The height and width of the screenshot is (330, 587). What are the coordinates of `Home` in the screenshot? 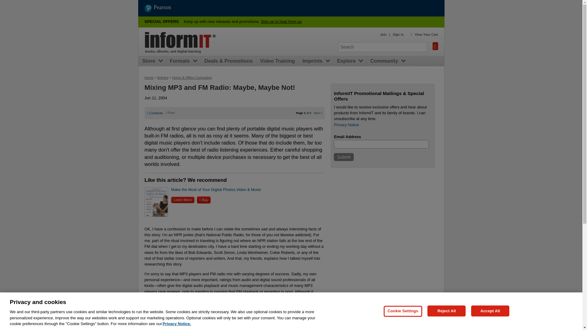 It's located at (149, 78).